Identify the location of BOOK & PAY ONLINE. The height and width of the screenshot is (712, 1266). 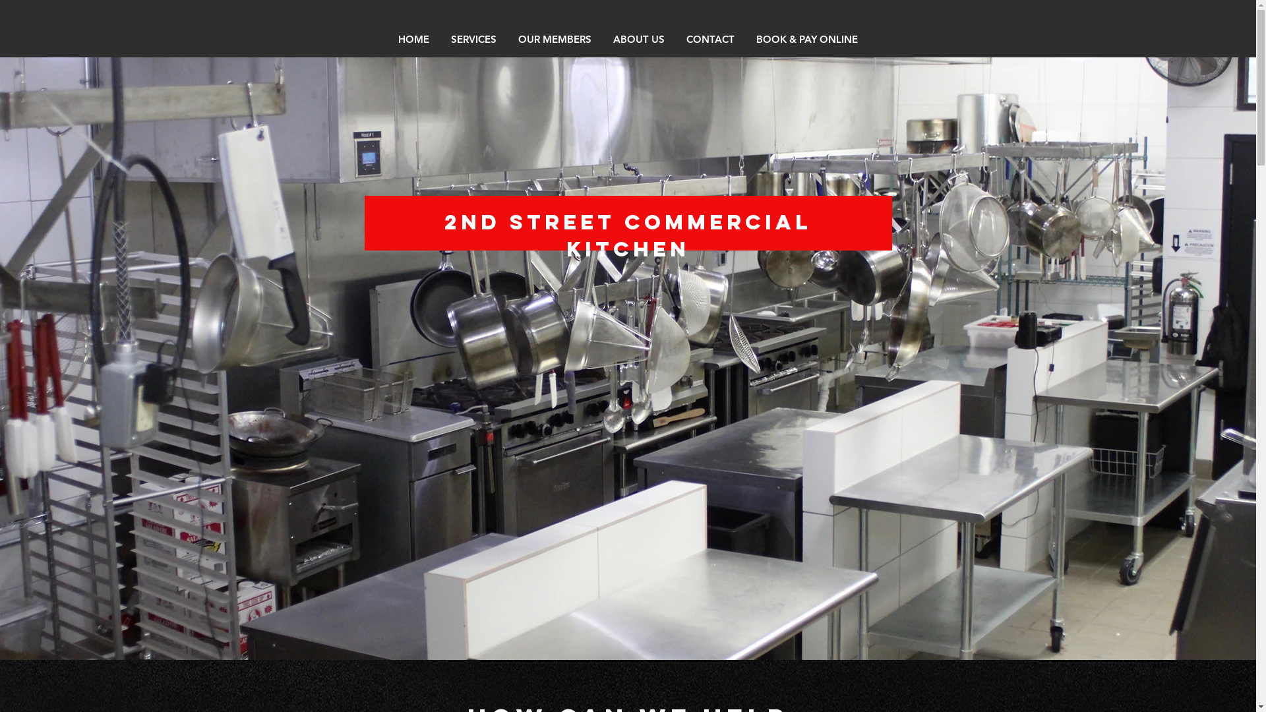
(807, 40).